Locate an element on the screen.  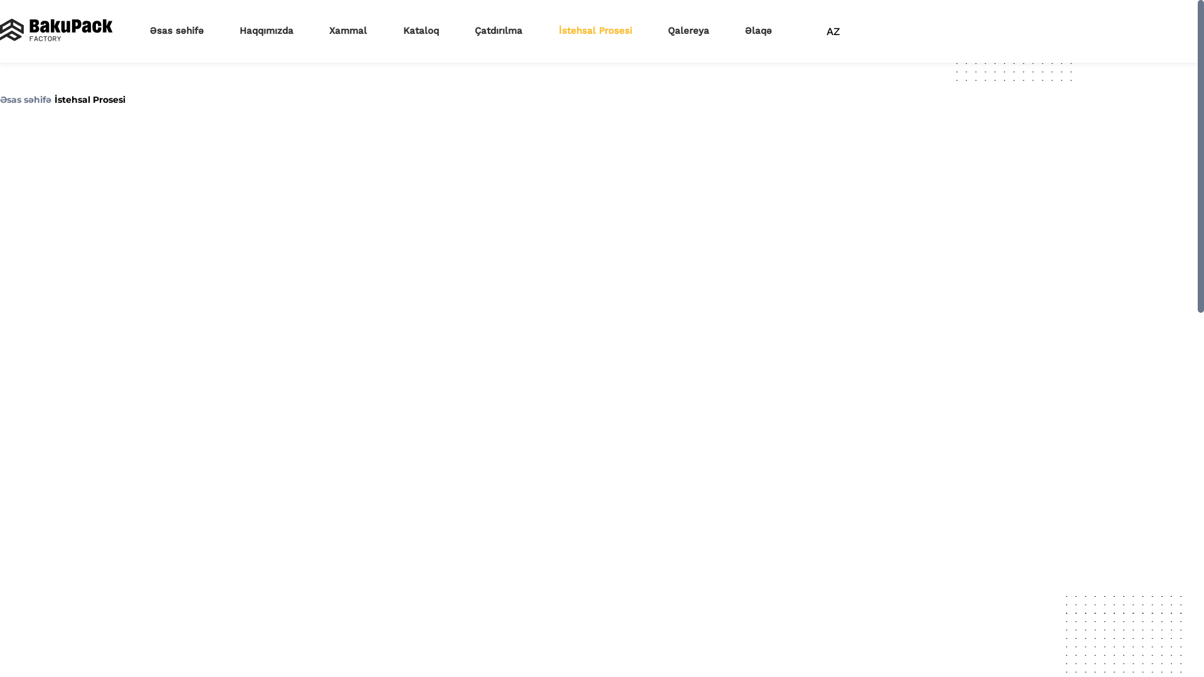
Kataloq is located at coordinates (421, 31).